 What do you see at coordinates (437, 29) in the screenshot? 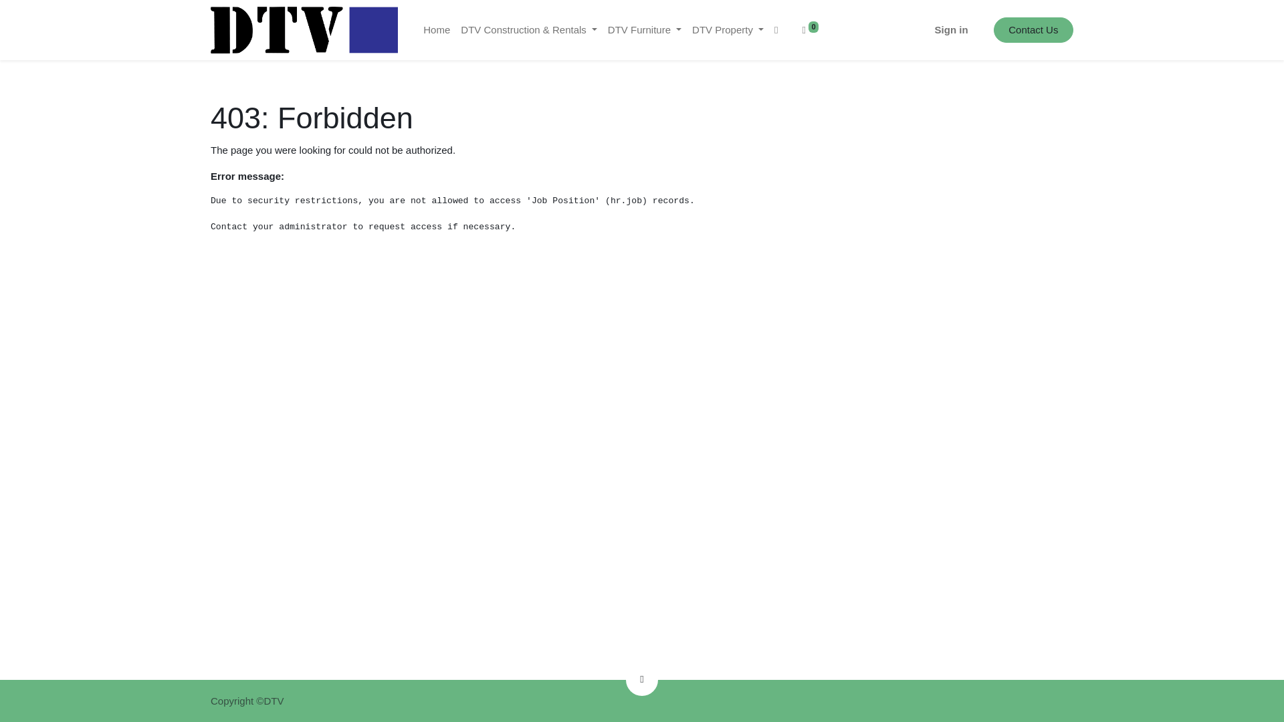
I see `Home` at bounding box center [437, 29].